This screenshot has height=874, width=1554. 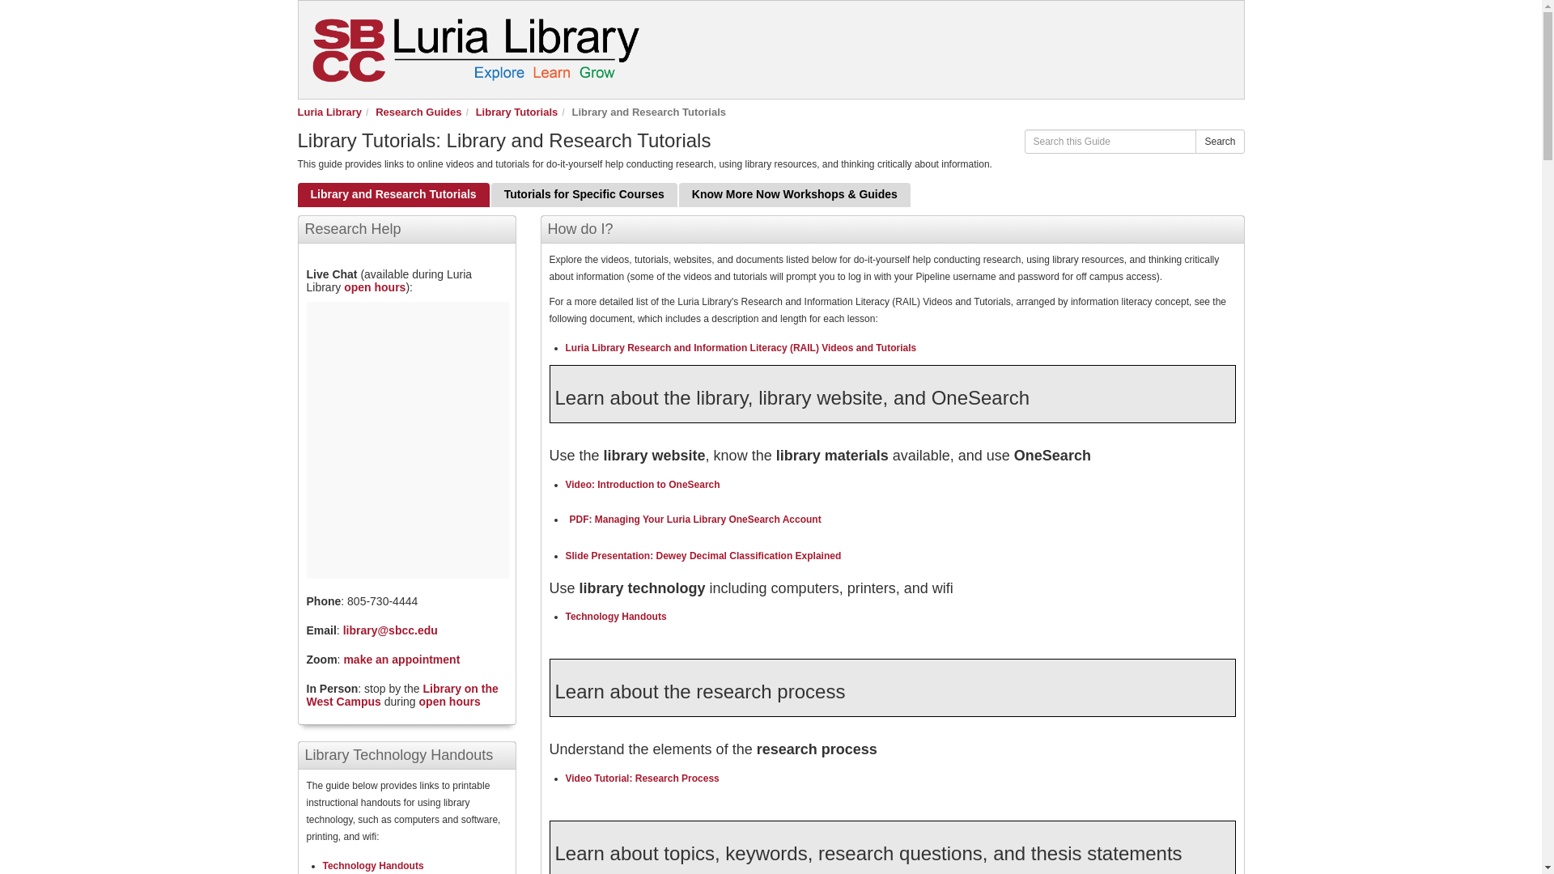 What do you see at coordinates (450, 701) in the screenshot?
I see `open hours` at bounding box center [450, 701].